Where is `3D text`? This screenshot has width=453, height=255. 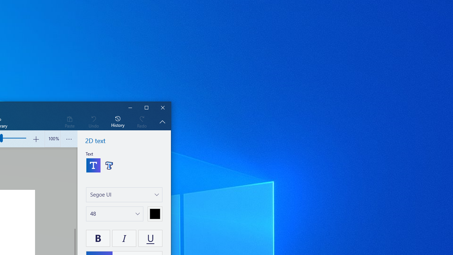
3D text is located at coordinates (109, 165).